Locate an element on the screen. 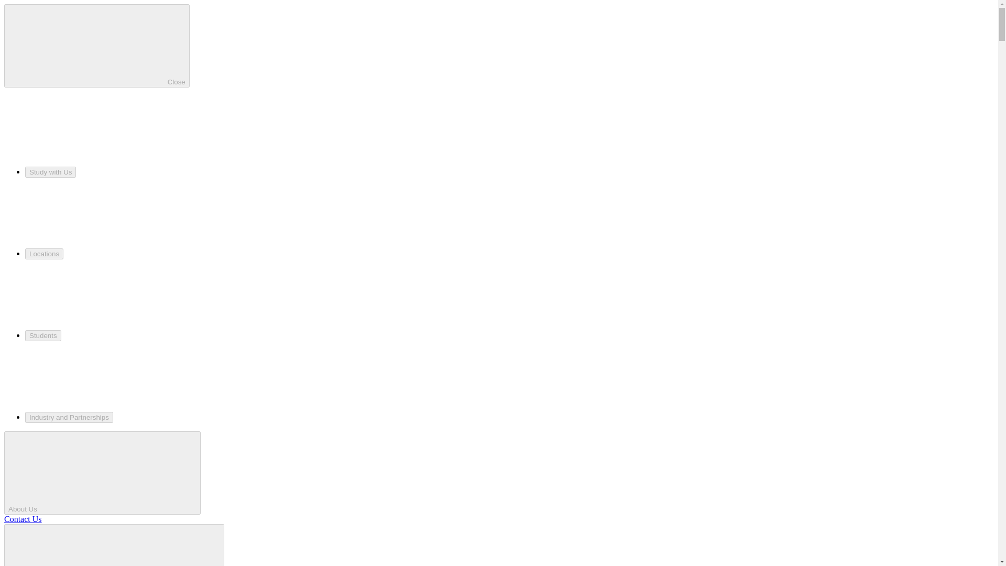  Close is located at coordinates (96, 46).